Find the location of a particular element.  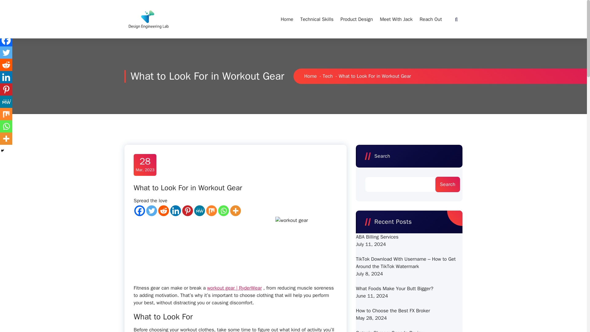

Twitter is located at coordinates (151, 211).